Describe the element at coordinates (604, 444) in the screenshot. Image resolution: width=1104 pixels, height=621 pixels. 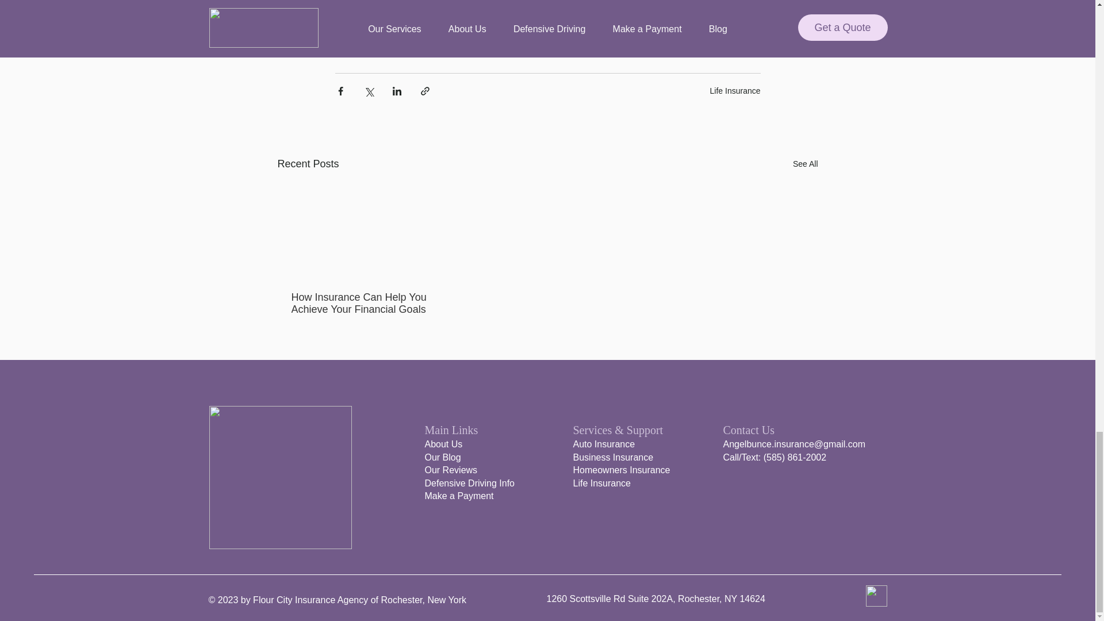
I see `Auto Insurance` at that location.